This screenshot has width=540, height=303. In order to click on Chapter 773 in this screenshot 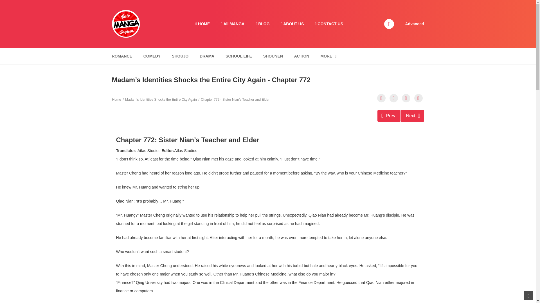, I will do `click(412, 116)`.